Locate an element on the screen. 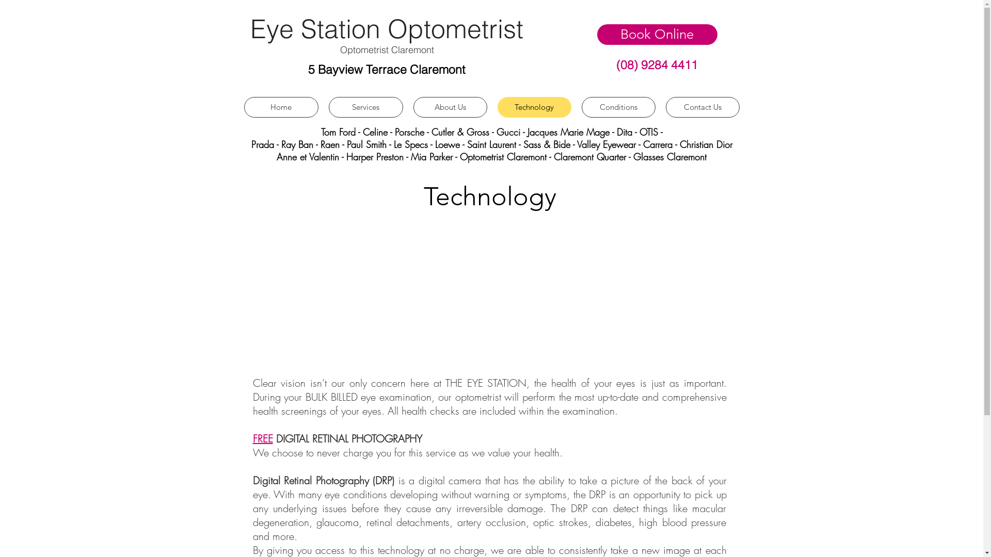 The image size is (991, 557). Fendi is located at coordinates (29, 76).